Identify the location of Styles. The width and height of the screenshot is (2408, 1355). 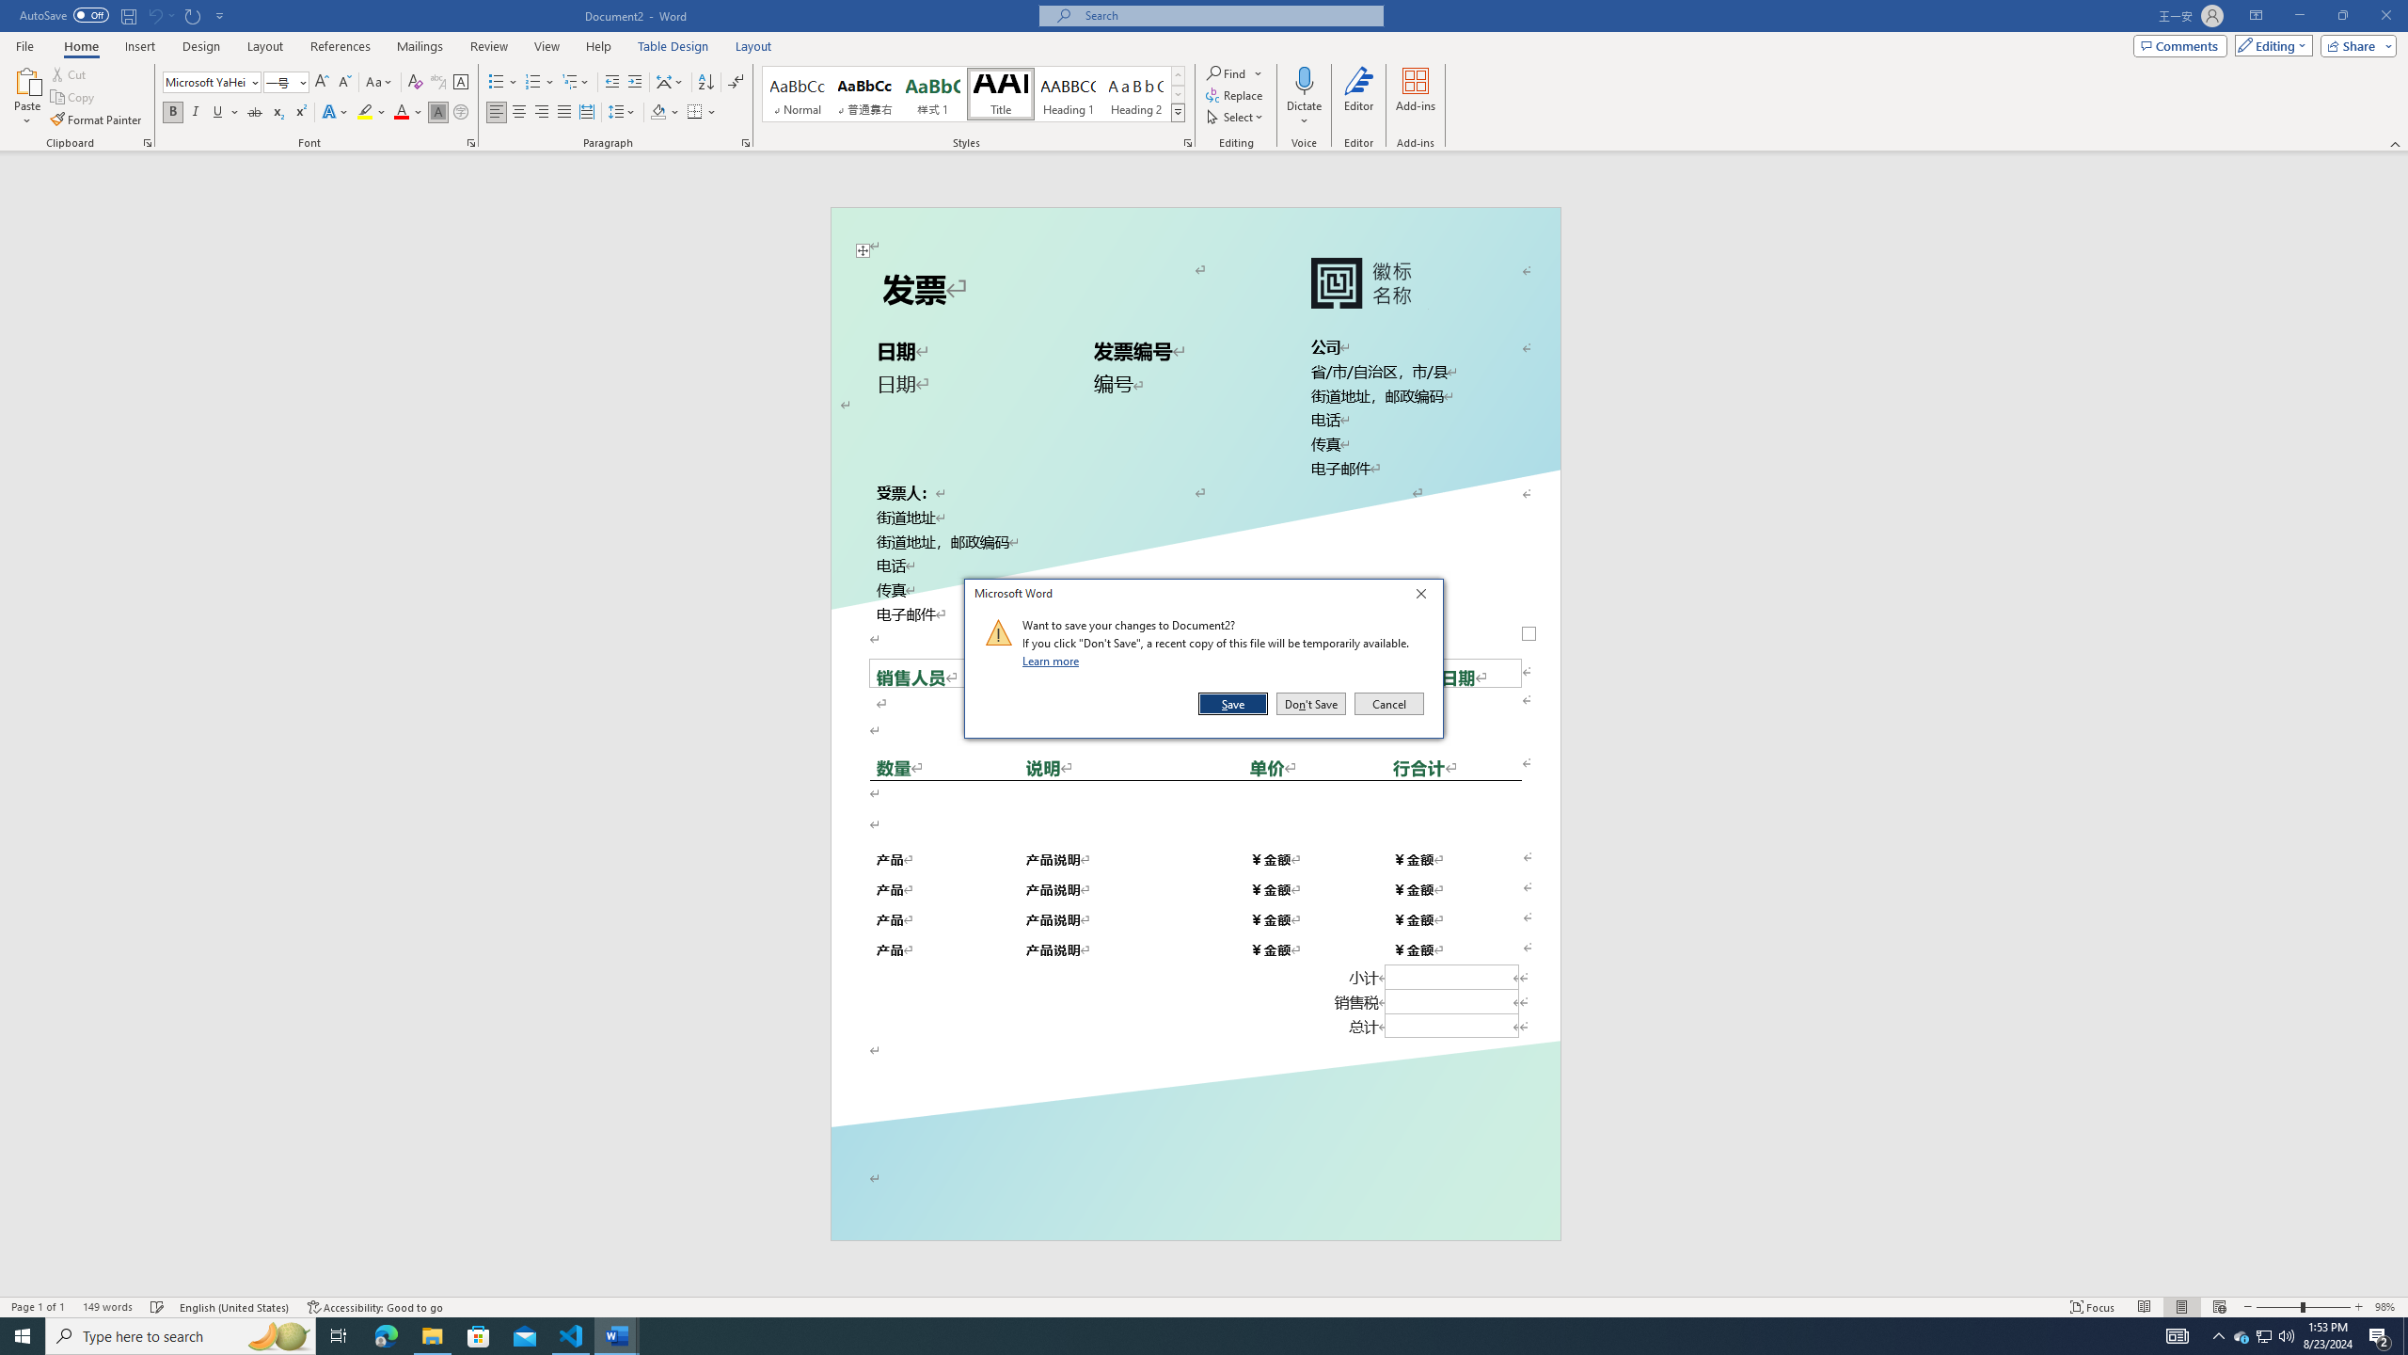
(1178, 112).